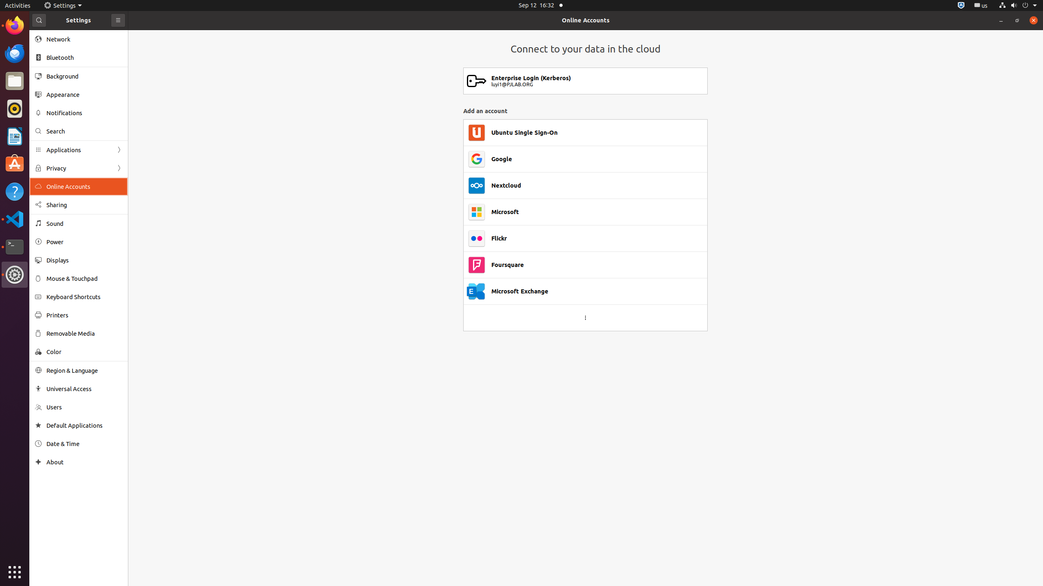 The image size is (1043, 586). Describe the element at coordinates (63, 6) in the screenshot. I see `Settings` at that location.